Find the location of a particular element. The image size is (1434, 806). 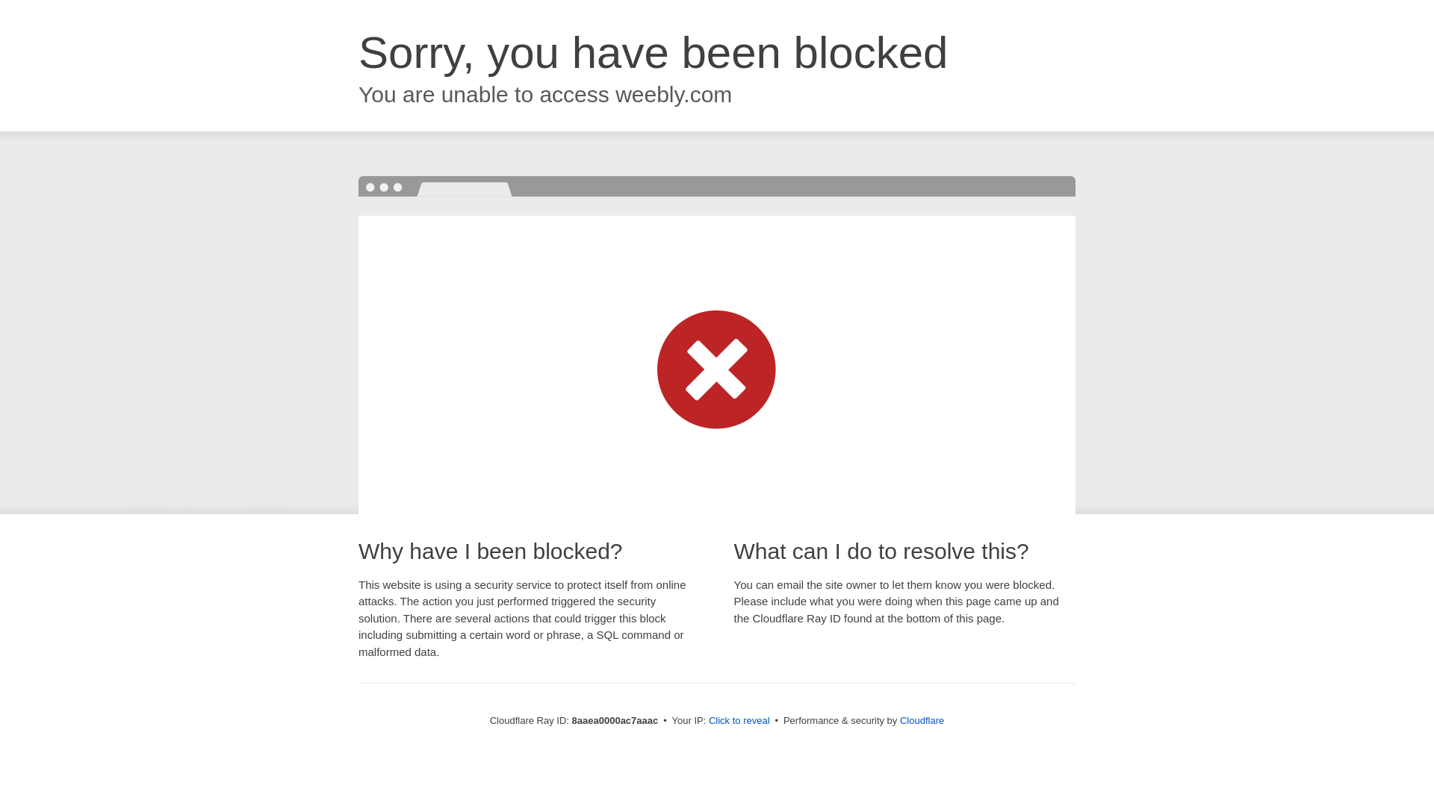

Cloudflare is located at coordinates (922, 720).